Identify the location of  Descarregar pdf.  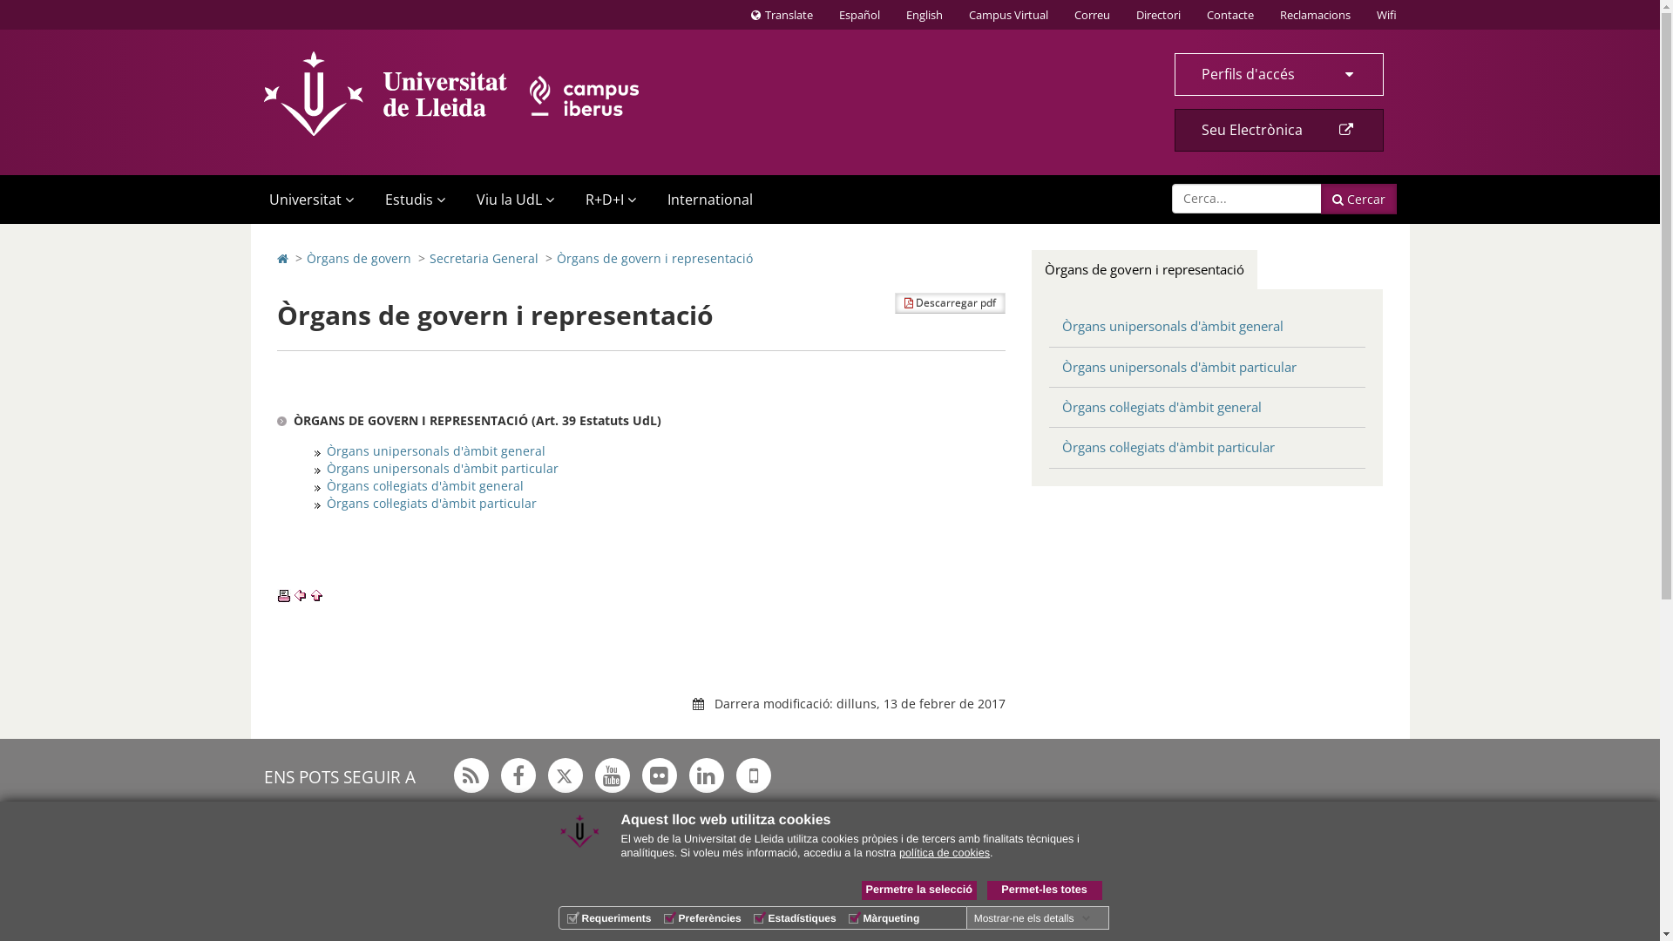
(950, 303).